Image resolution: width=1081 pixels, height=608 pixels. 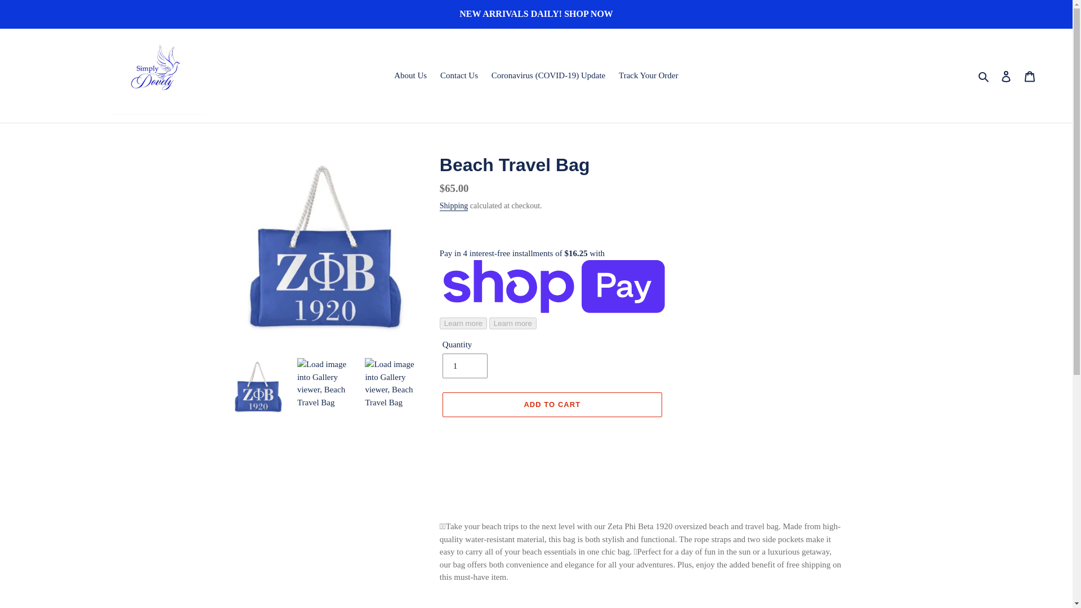 I want to click on Shipping, so click(x=454, y=206).